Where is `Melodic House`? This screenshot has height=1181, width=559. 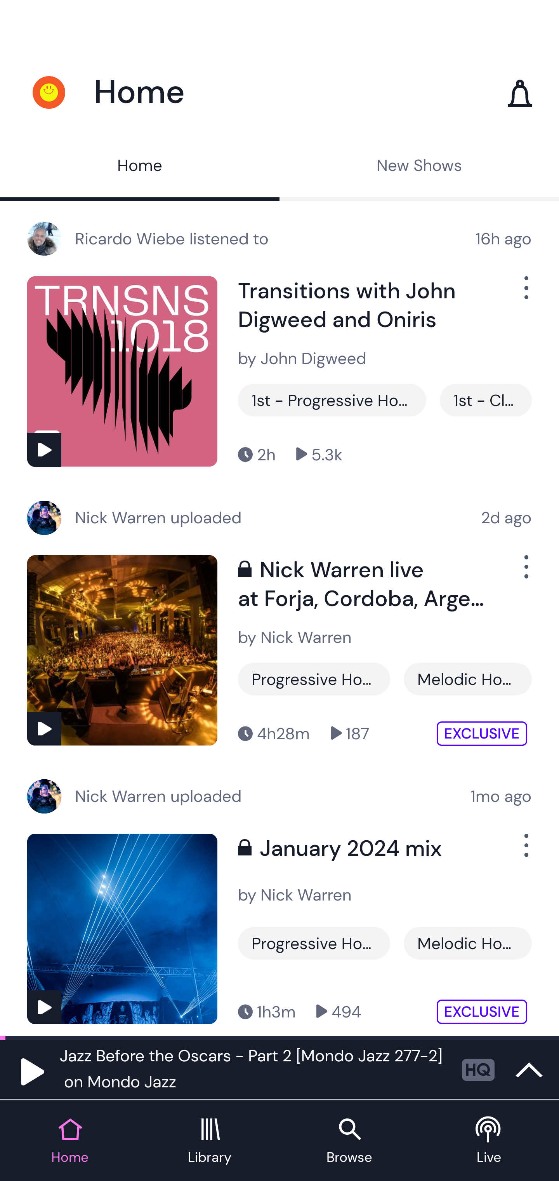
Melodic House is located at coordinates (467, 943).